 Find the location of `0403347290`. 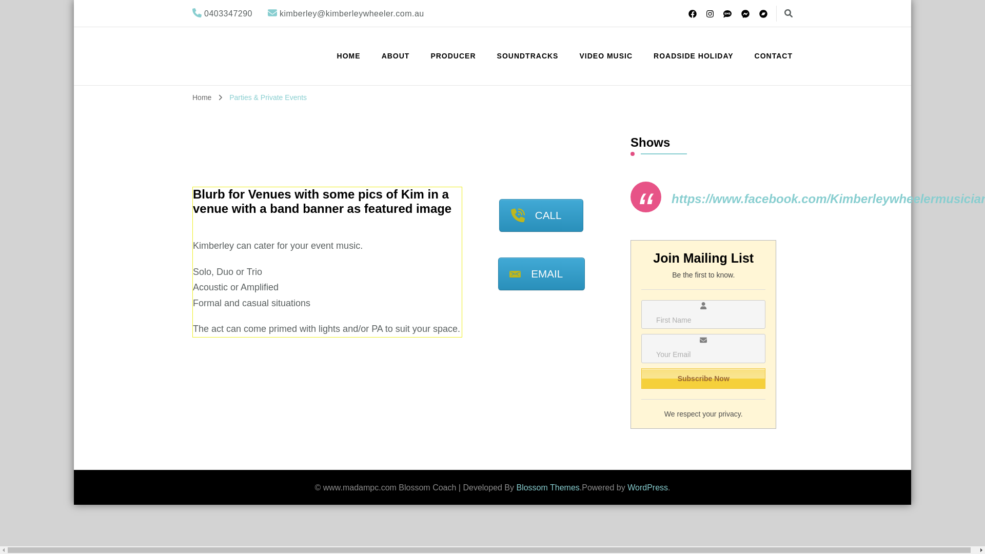

0403347290 is located at coordinates (228, 13).